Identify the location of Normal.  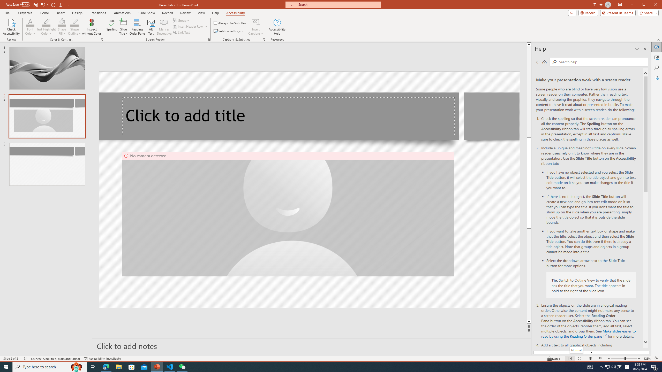
(570, 359).